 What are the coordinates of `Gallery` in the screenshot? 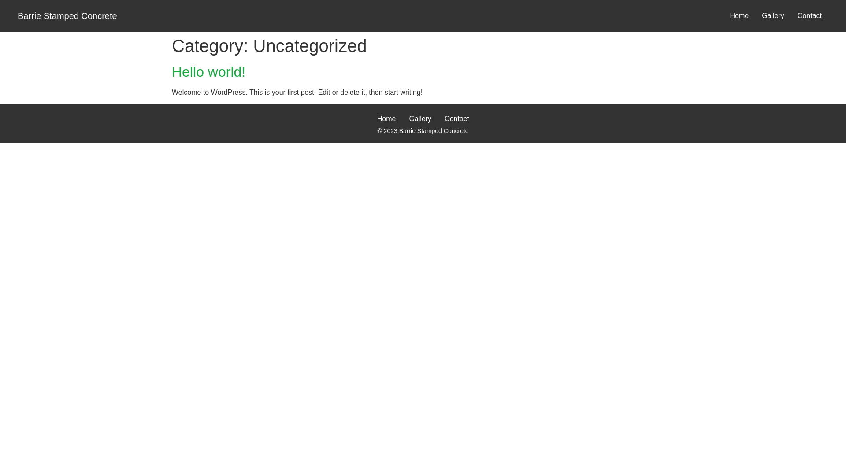 It's located at (773, 16).